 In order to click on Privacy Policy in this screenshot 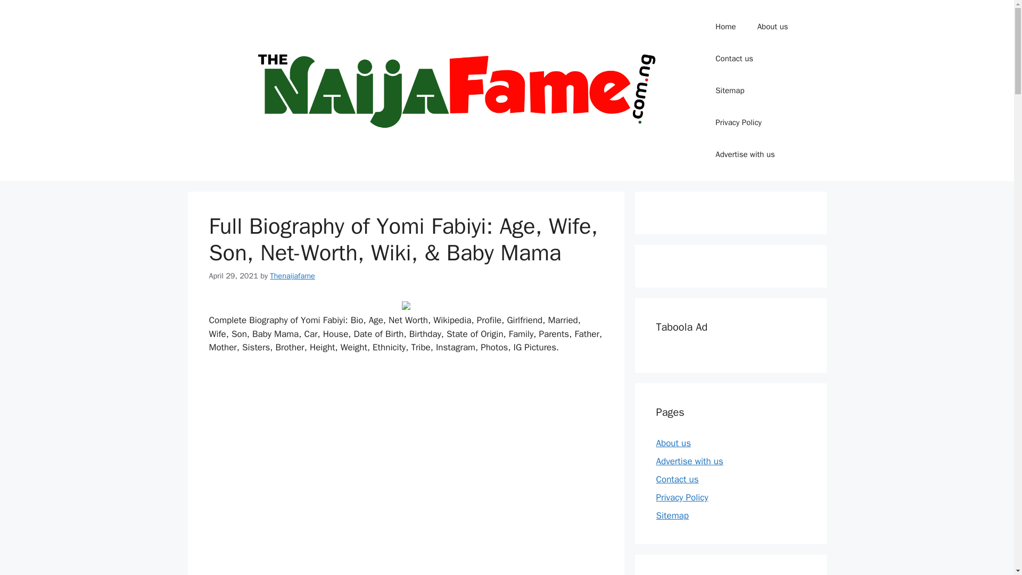, I will do `click(739, 122)`.